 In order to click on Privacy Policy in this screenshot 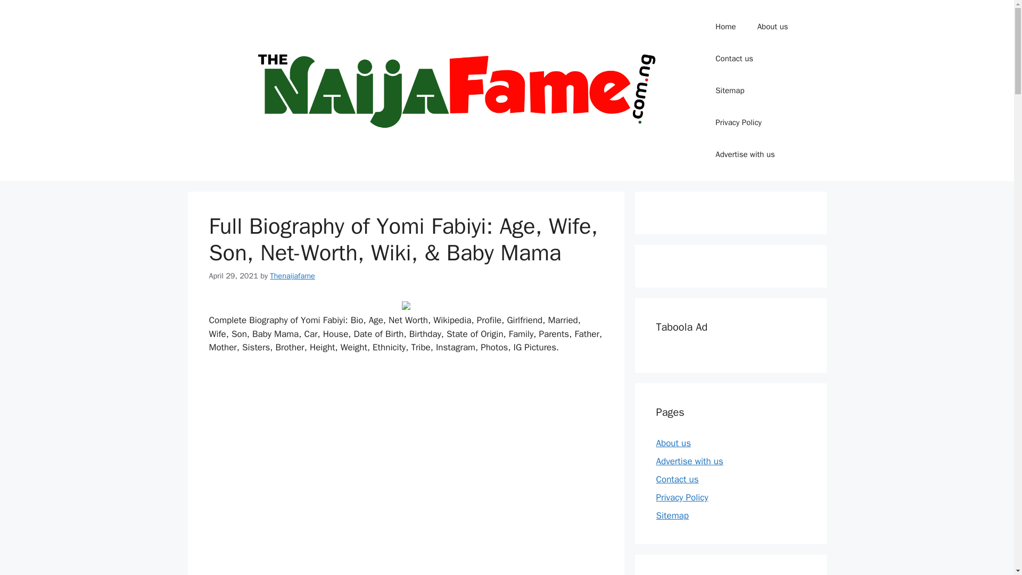, I will do `click(739, 122)`.